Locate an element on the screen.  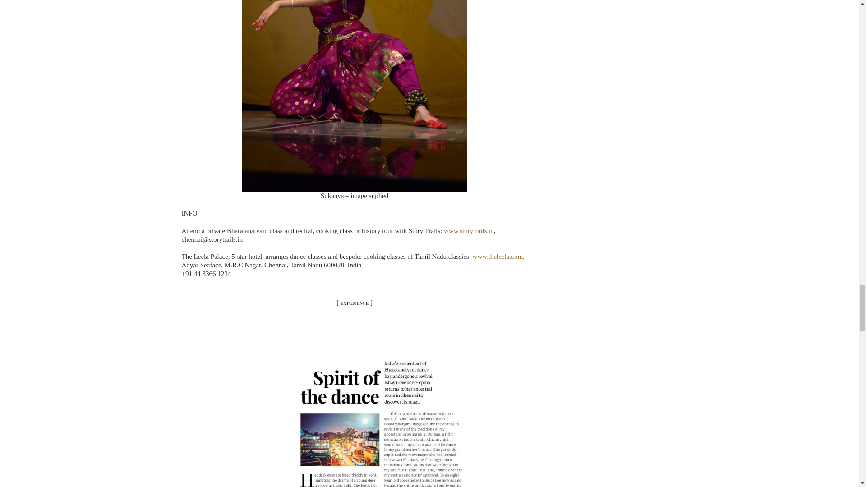
www.theleela.com is located at coordinates (498, 256).